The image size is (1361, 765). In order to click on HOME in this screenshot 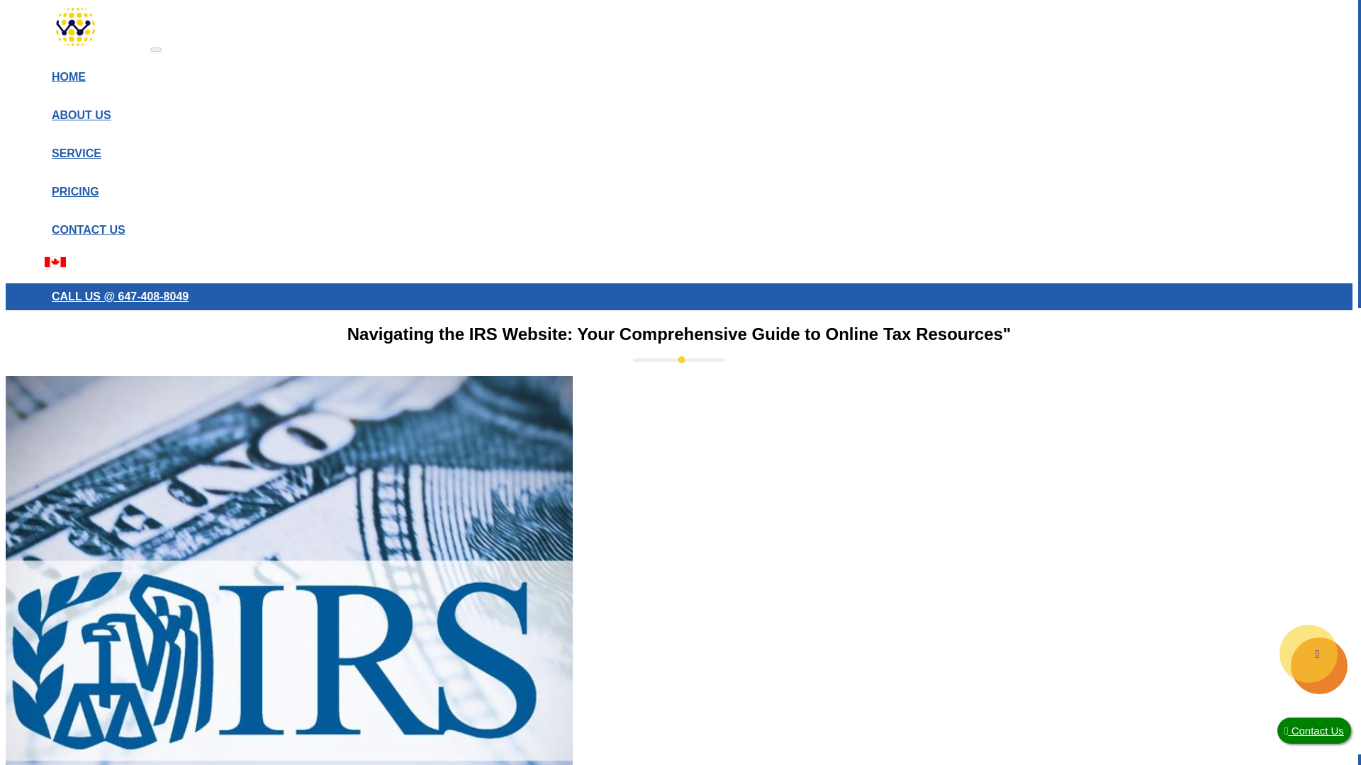, I will do `click(68, 76)`.